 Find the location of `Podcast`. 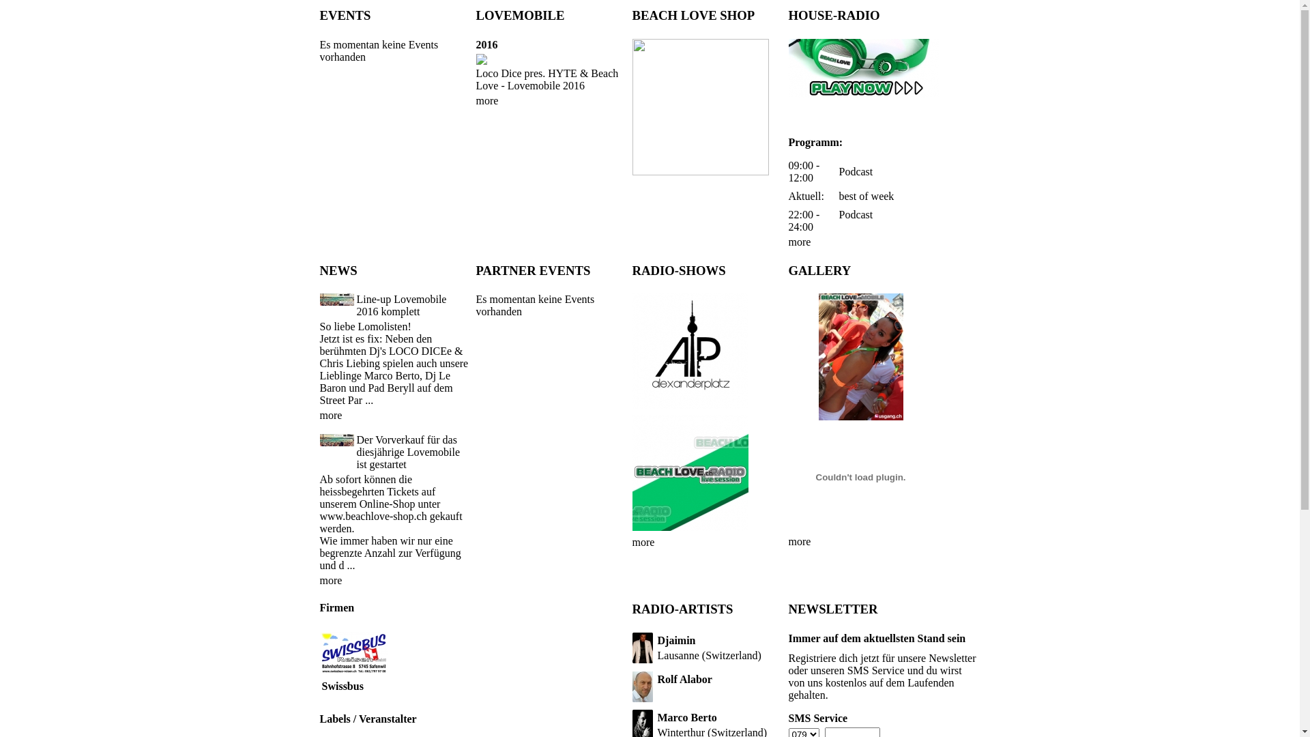

Podcast is located at coordinates (856, 214).